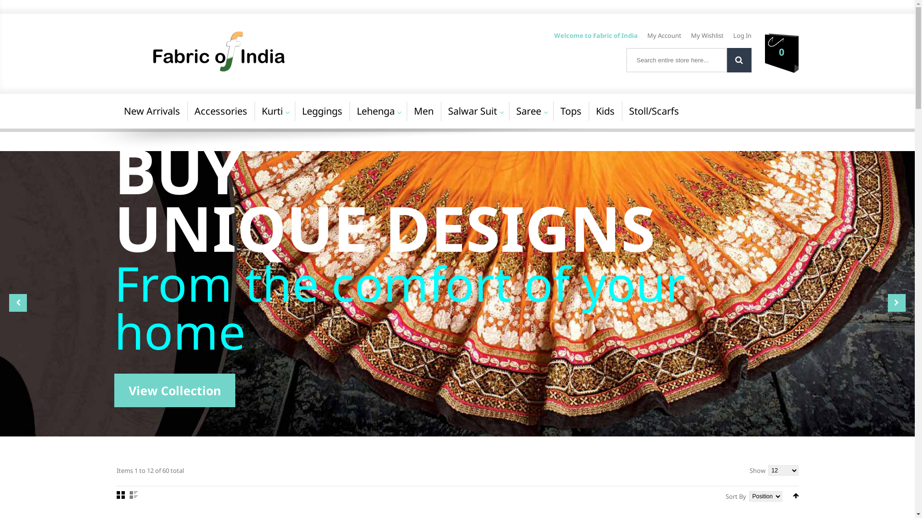 The image size is (922, 518). Describe the element at coordinates (133, 495) in the screenshot. I see `List` at that location.